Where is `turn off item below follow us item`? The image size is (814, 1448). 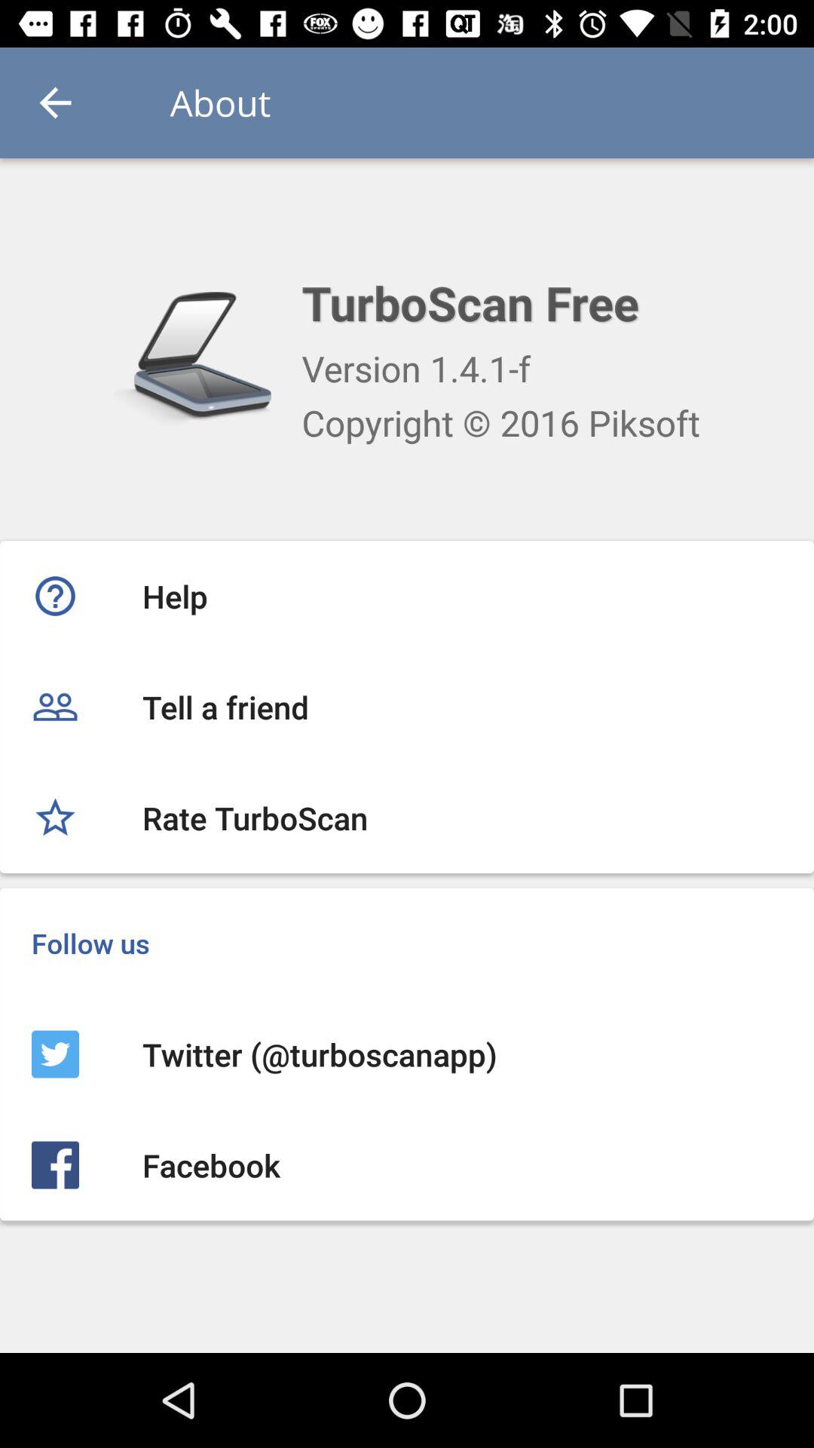 turn off item below follow us item is located at coordinates (407, 1054).